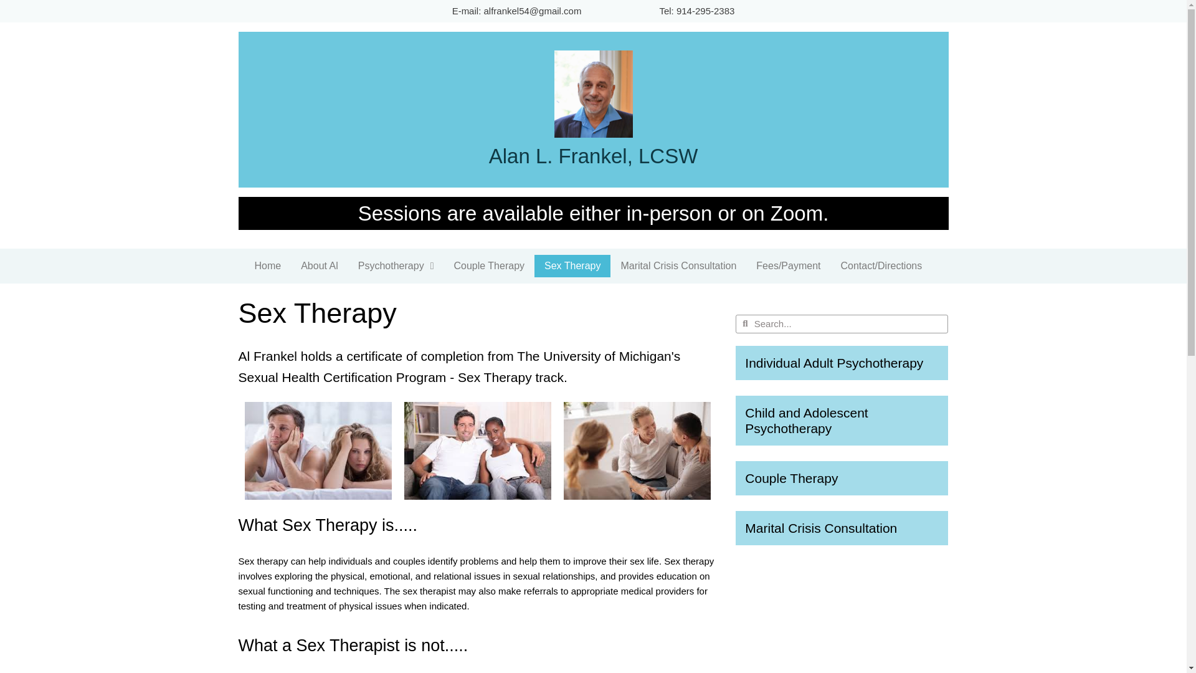 The height and width of the screenshot is (673, 1196). What do you see at coordinates (267, 265) in the screenshot?
I see `Home` at bounding box center [267, 265].